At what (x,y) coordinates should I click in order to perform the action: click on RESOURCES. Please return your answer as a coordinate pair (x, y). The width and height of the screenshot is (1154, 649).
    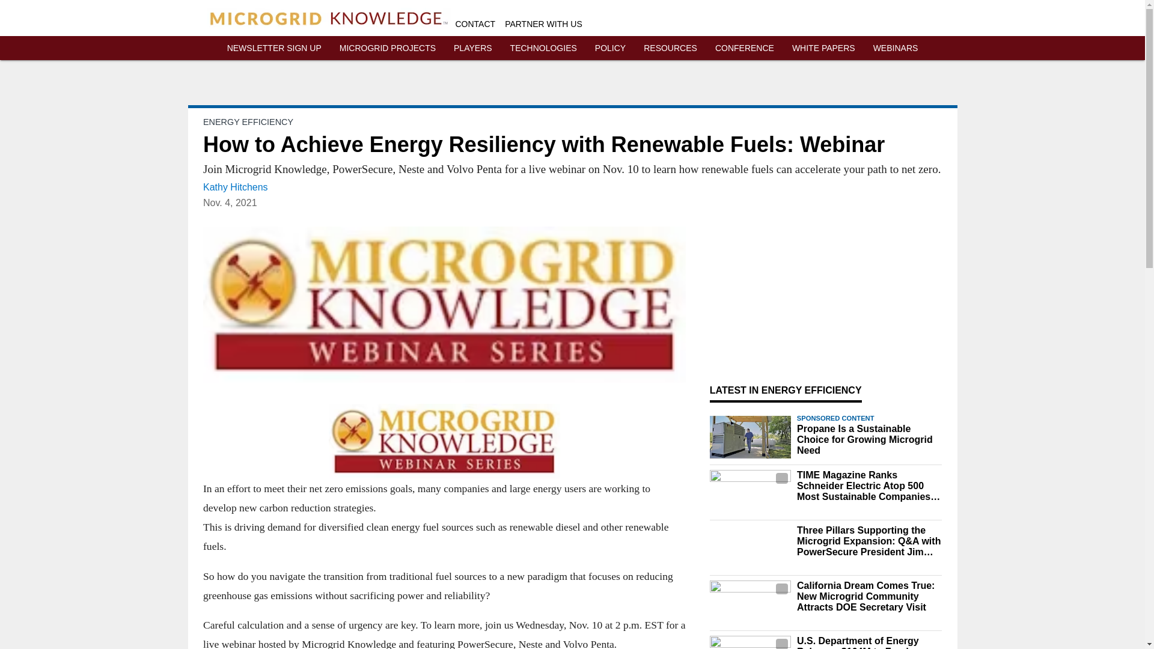
    Looking at the image, I should click on (670, 48).